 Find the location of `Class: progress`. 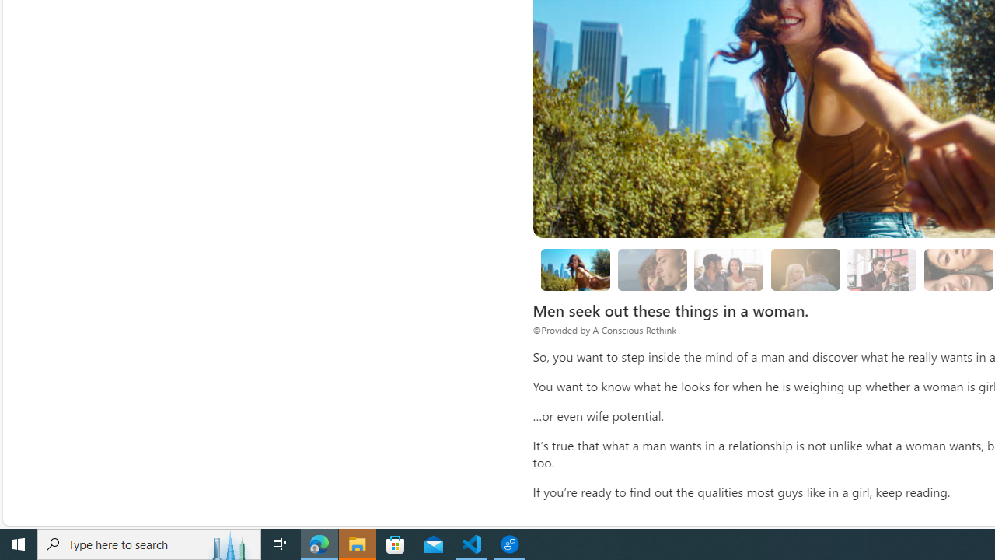

Class: progress is located at coordinates (882, 267).